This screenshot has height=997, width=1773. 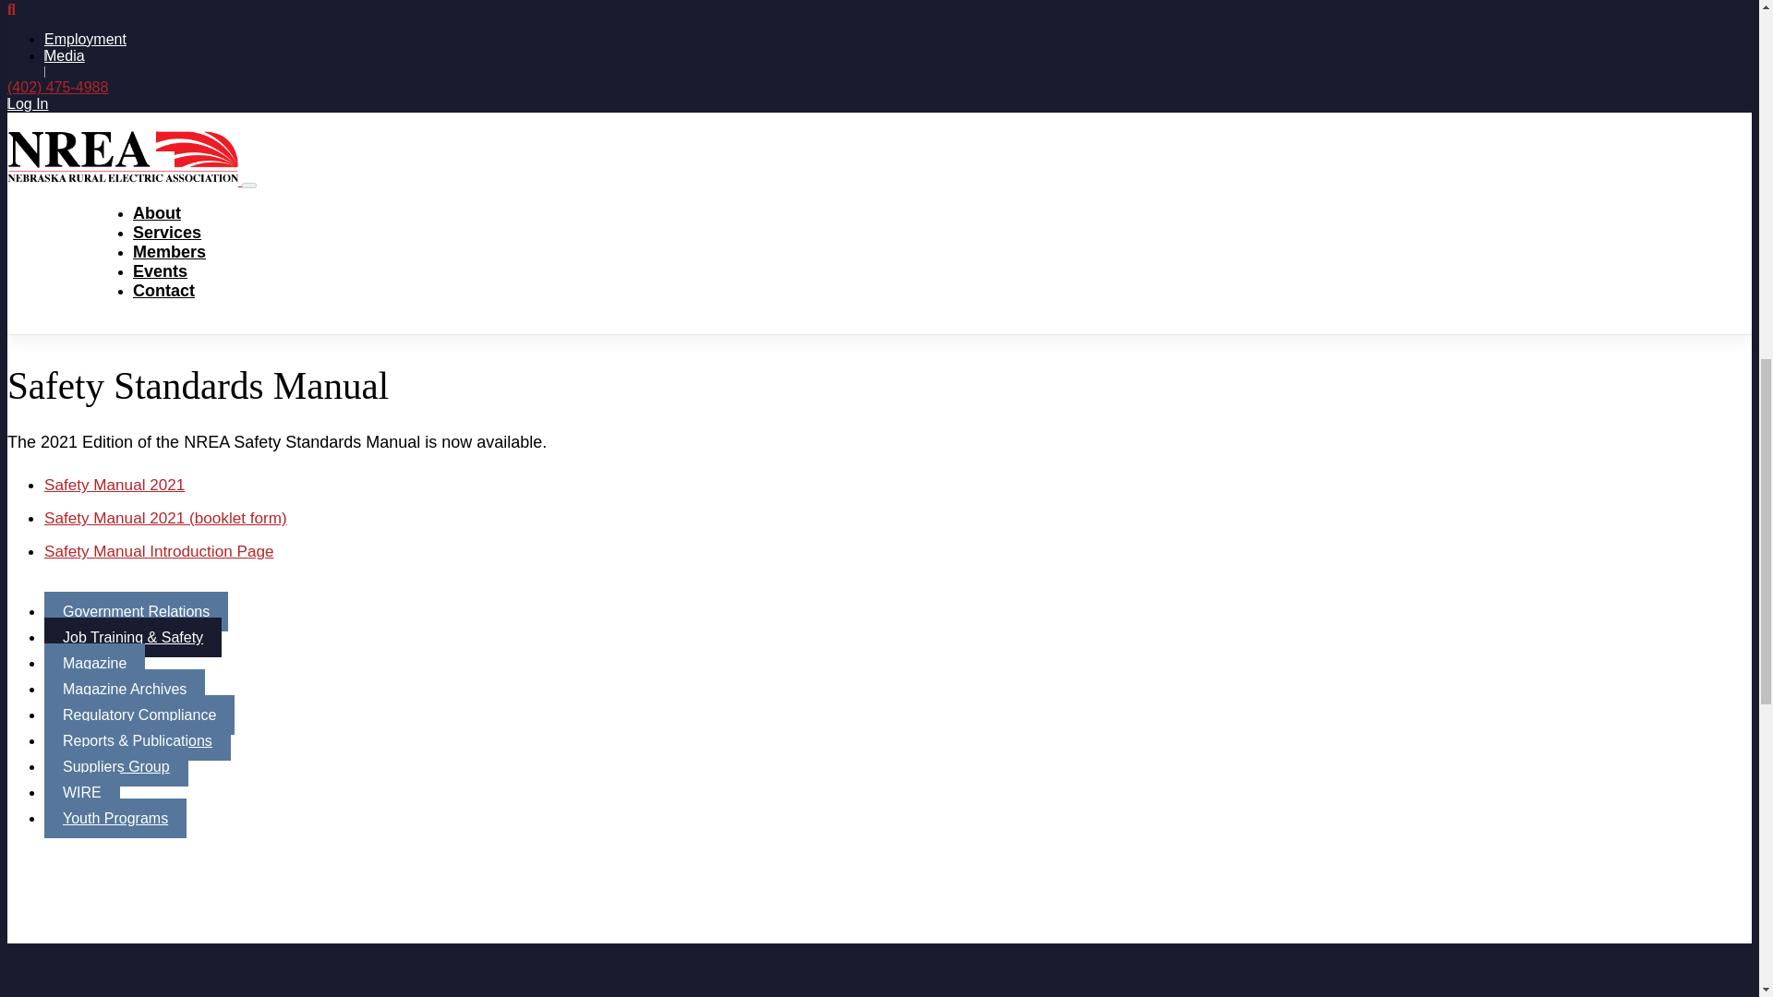 I want to click on Suppliers Group, so click(x=116, y=766).